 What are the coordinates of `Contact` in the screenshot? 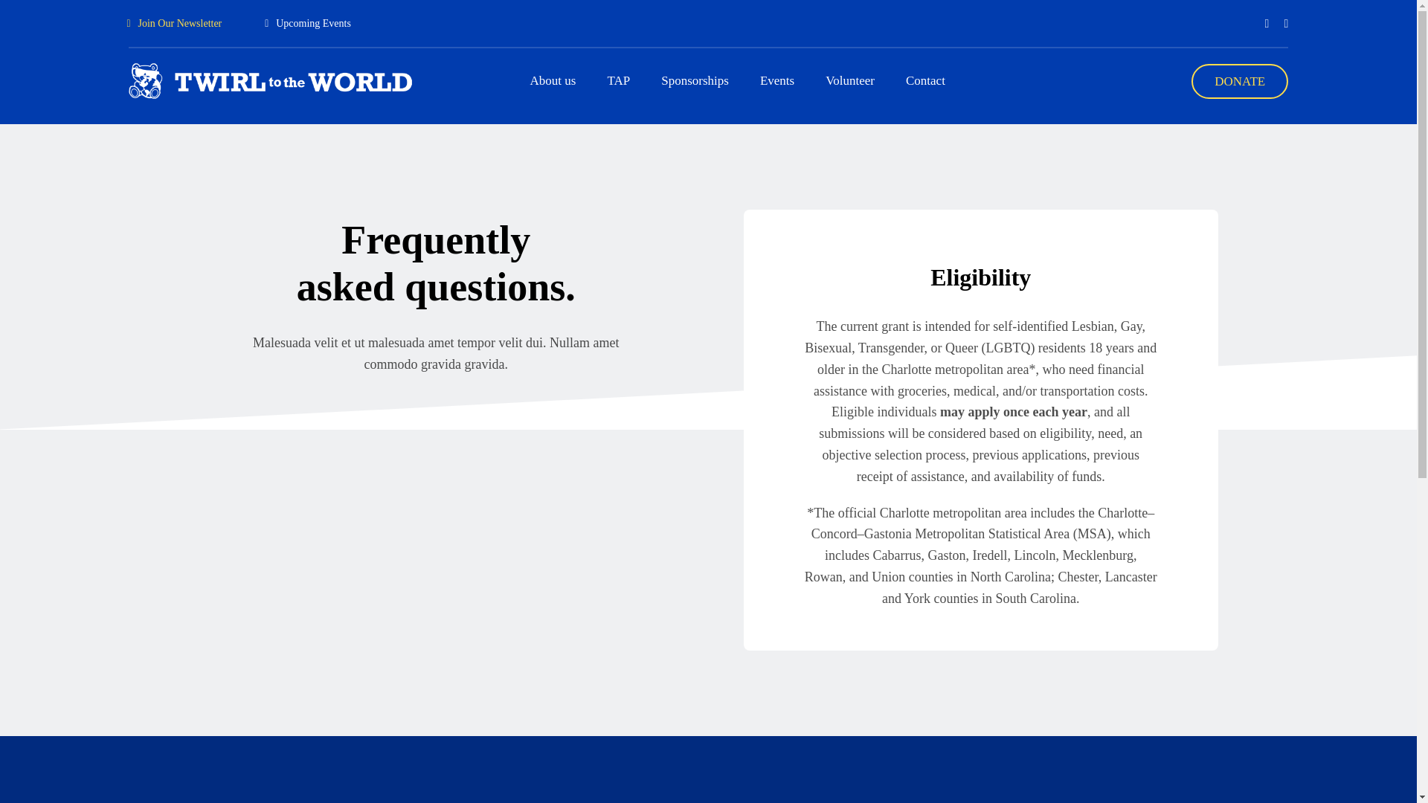 It's located at (925, 80).